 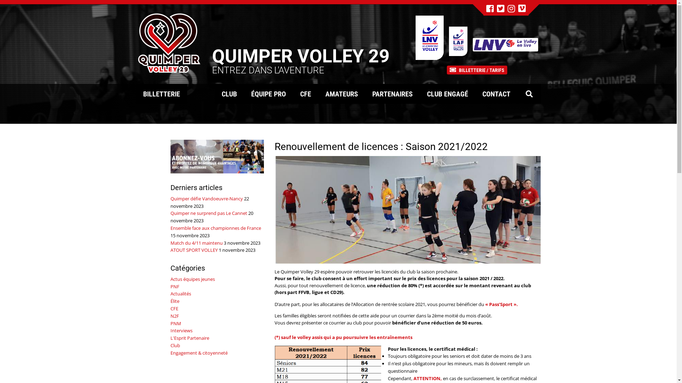 I want to click on PNF, so click(x=175, y=287).